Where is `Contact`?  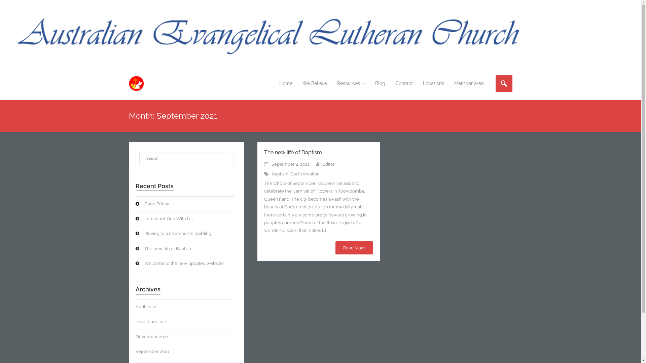 Contact is located at coordinates (404, 83).